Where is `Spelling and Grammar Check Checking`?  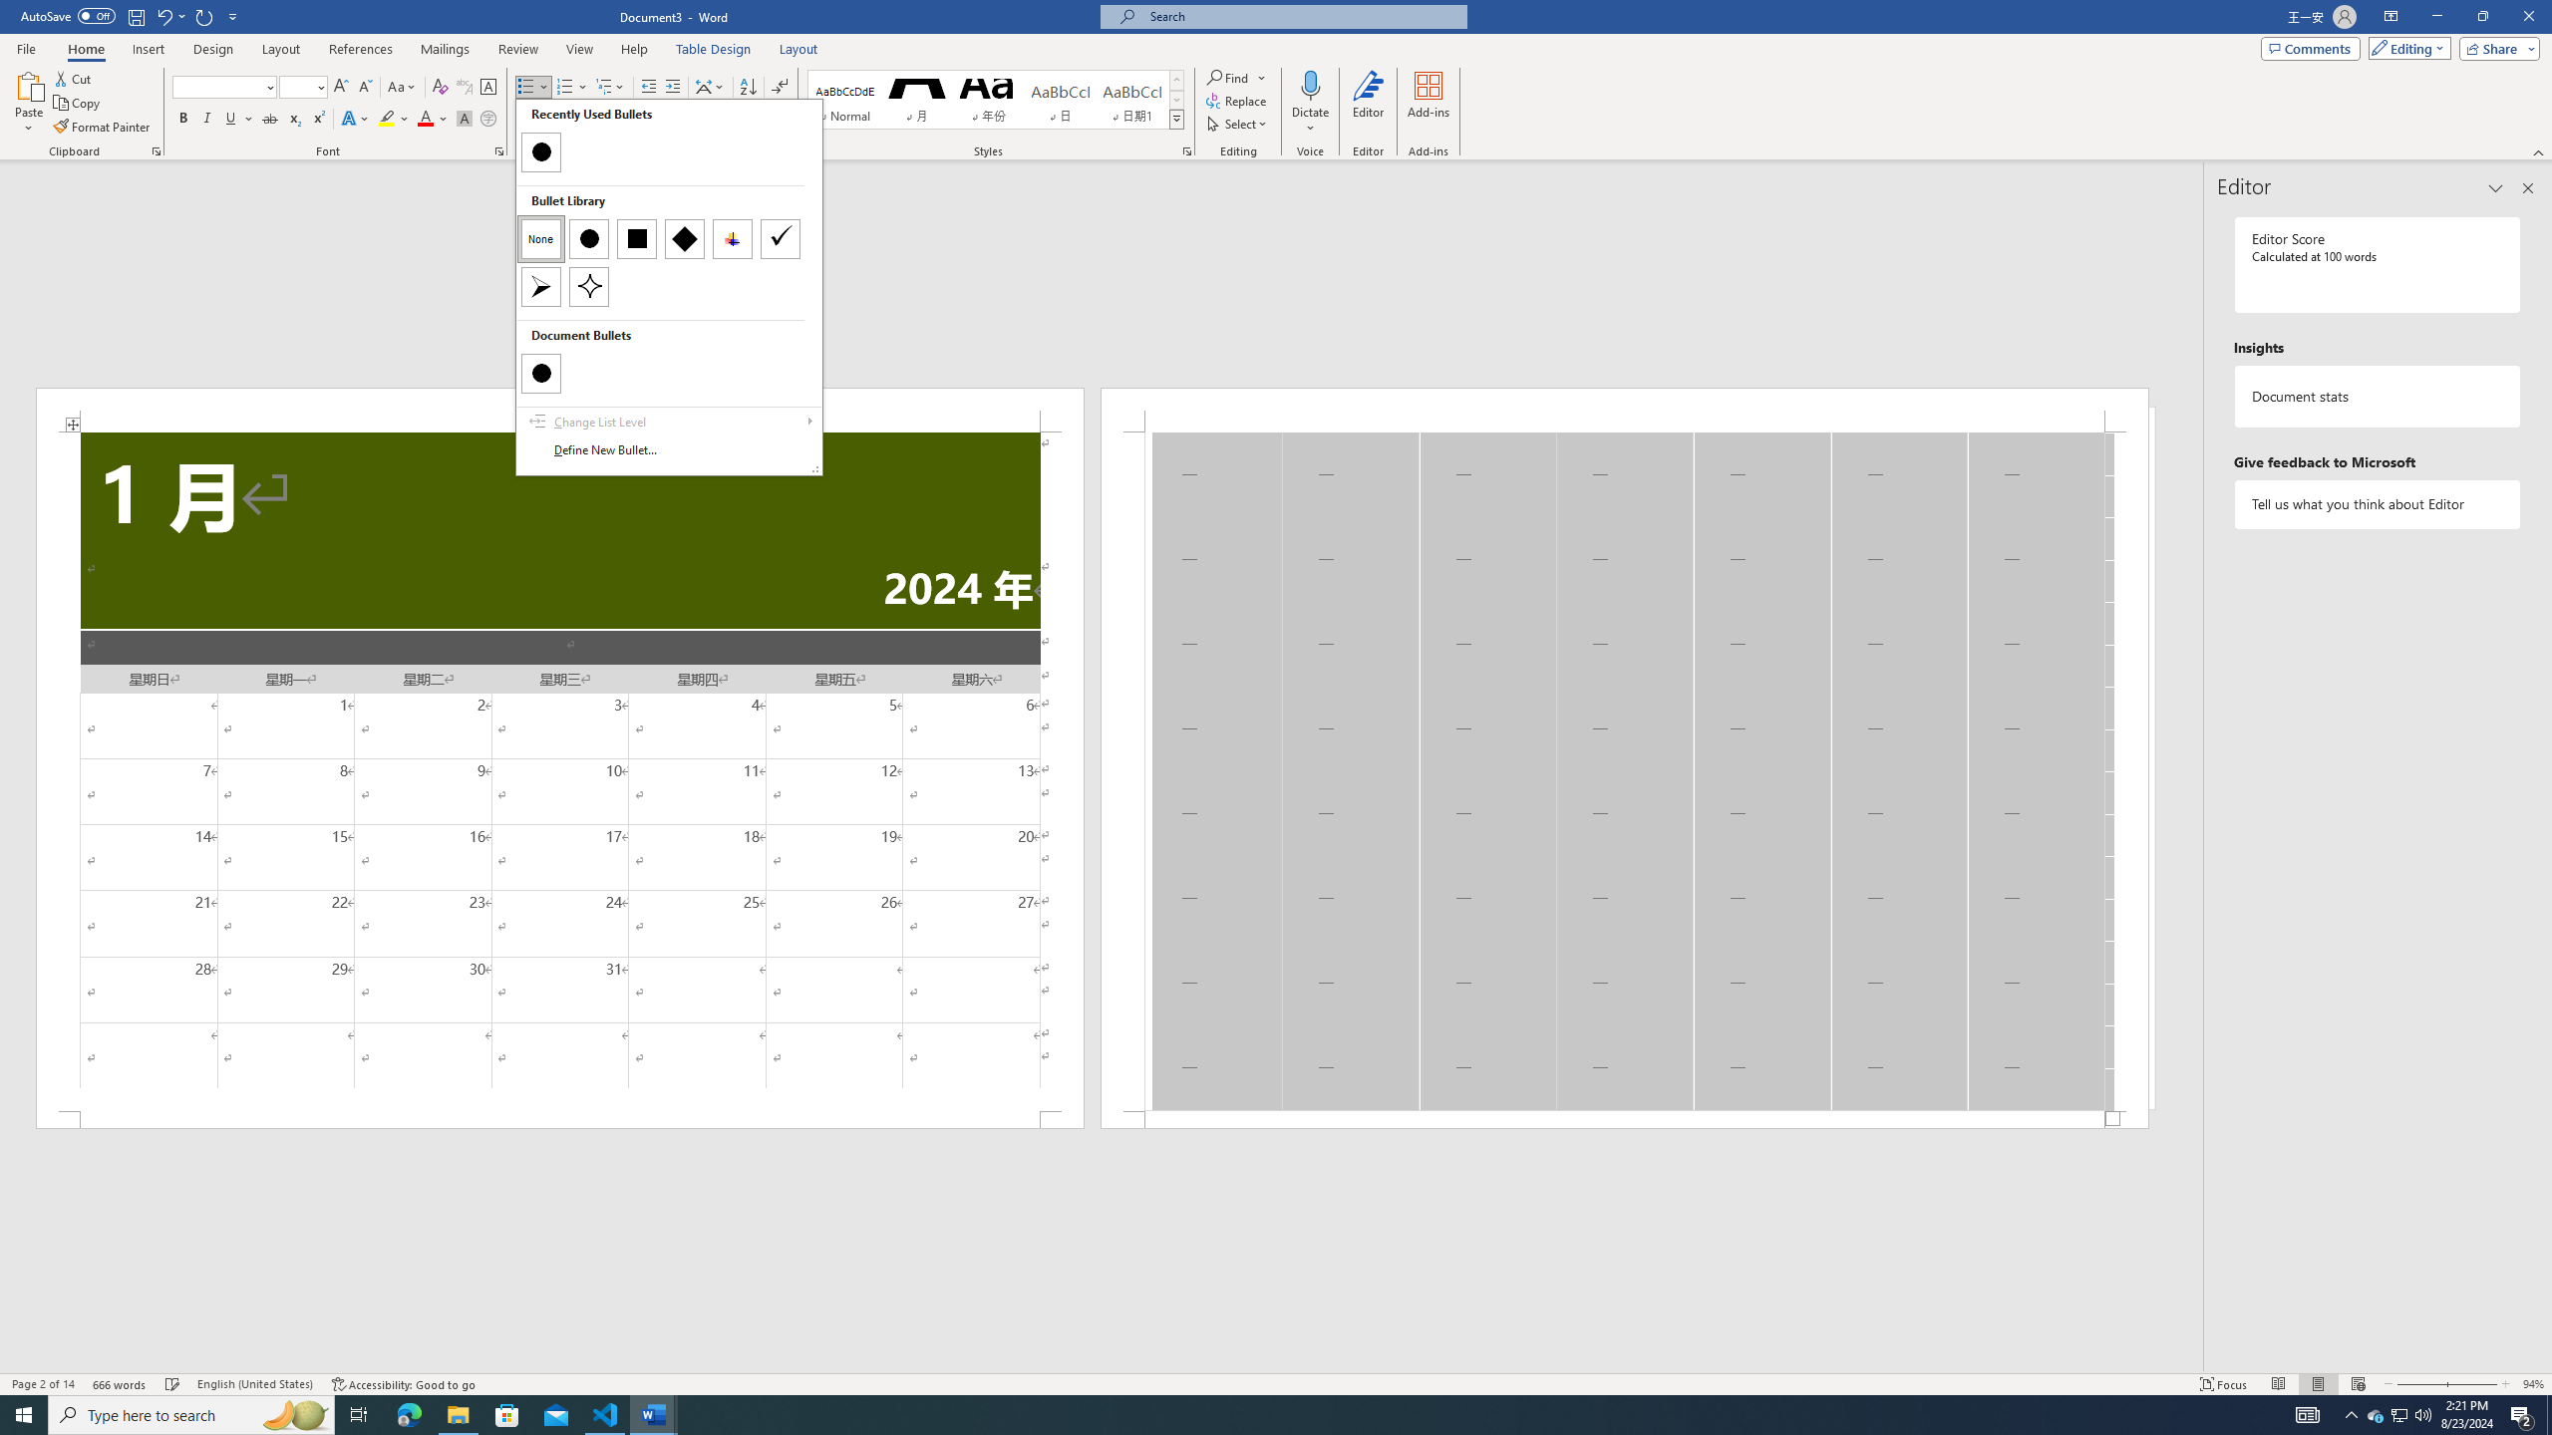 Spelling and Grammar Check Checking is located at coordinates (173, 1384).